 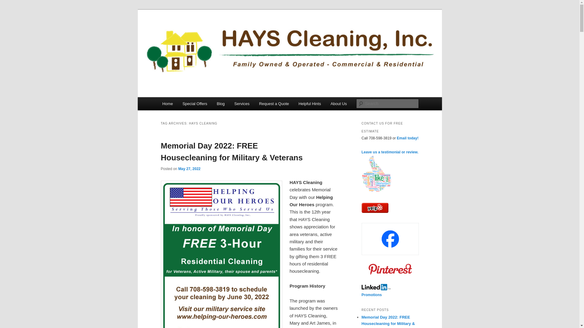 I want to click on Helpful Hints, so click(x=310, y=103).